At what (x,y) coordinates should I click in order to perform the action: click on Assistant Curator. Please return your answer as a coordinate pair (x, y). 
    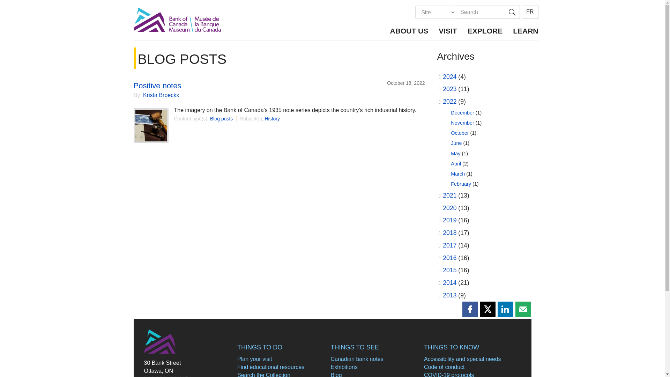
    Looking at the image, I should click on (161, 95).